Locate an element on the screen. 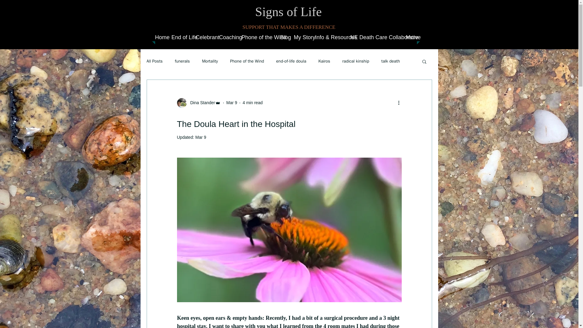  Kairos is located at coordinates (324, 61).